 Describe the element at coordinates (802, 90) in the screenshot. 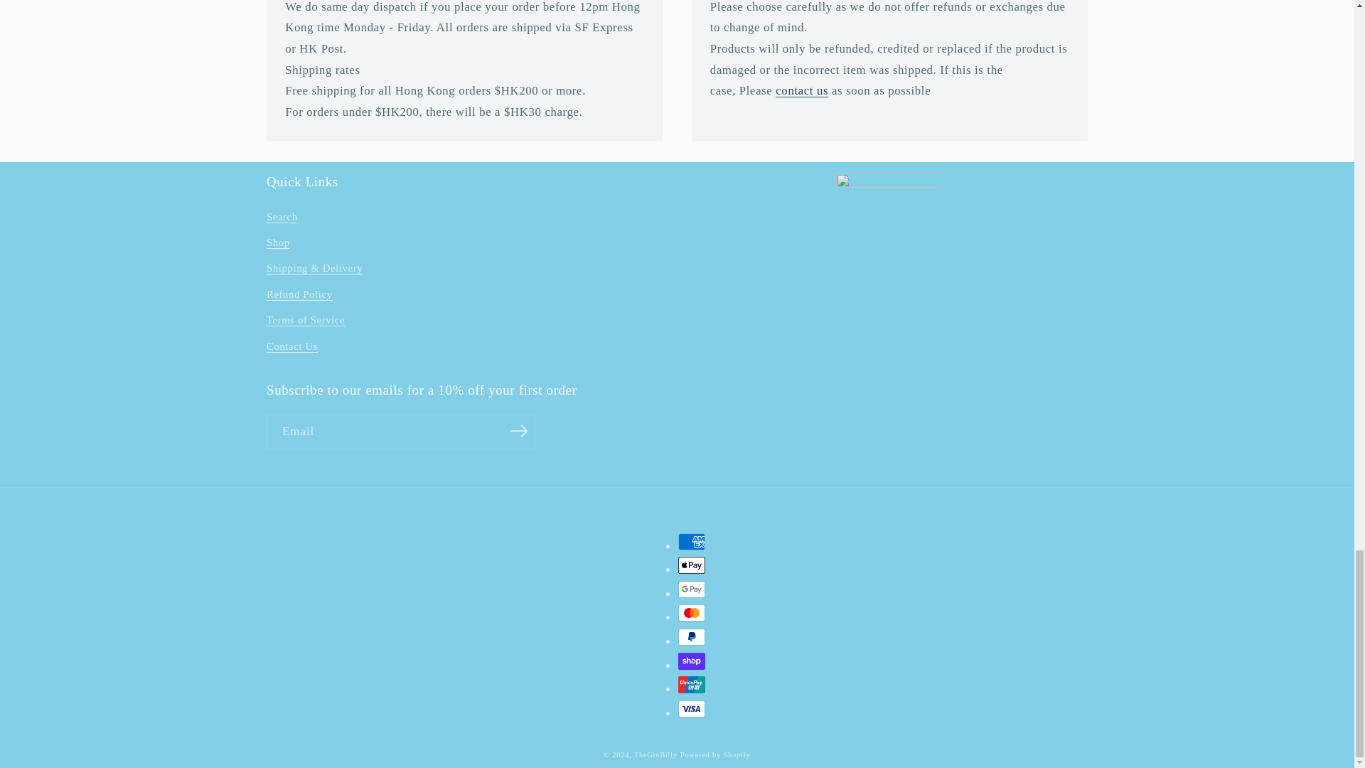

I see `contact theglobilly` at that location.